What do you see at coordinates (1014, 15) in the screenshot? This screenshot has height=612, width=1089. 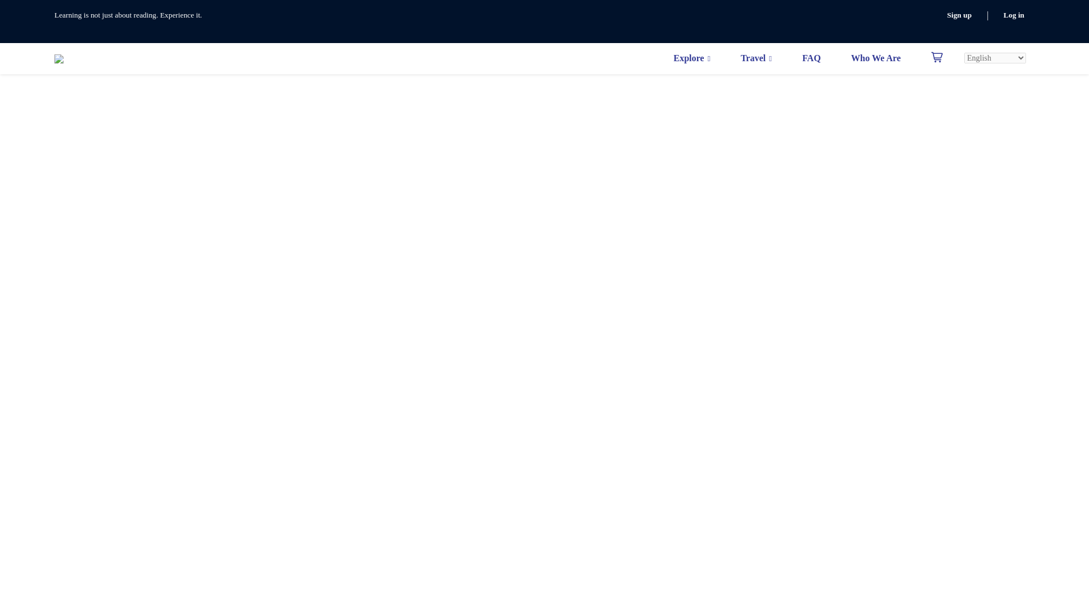 I see `Log in` at bounding box center [1014, 15].